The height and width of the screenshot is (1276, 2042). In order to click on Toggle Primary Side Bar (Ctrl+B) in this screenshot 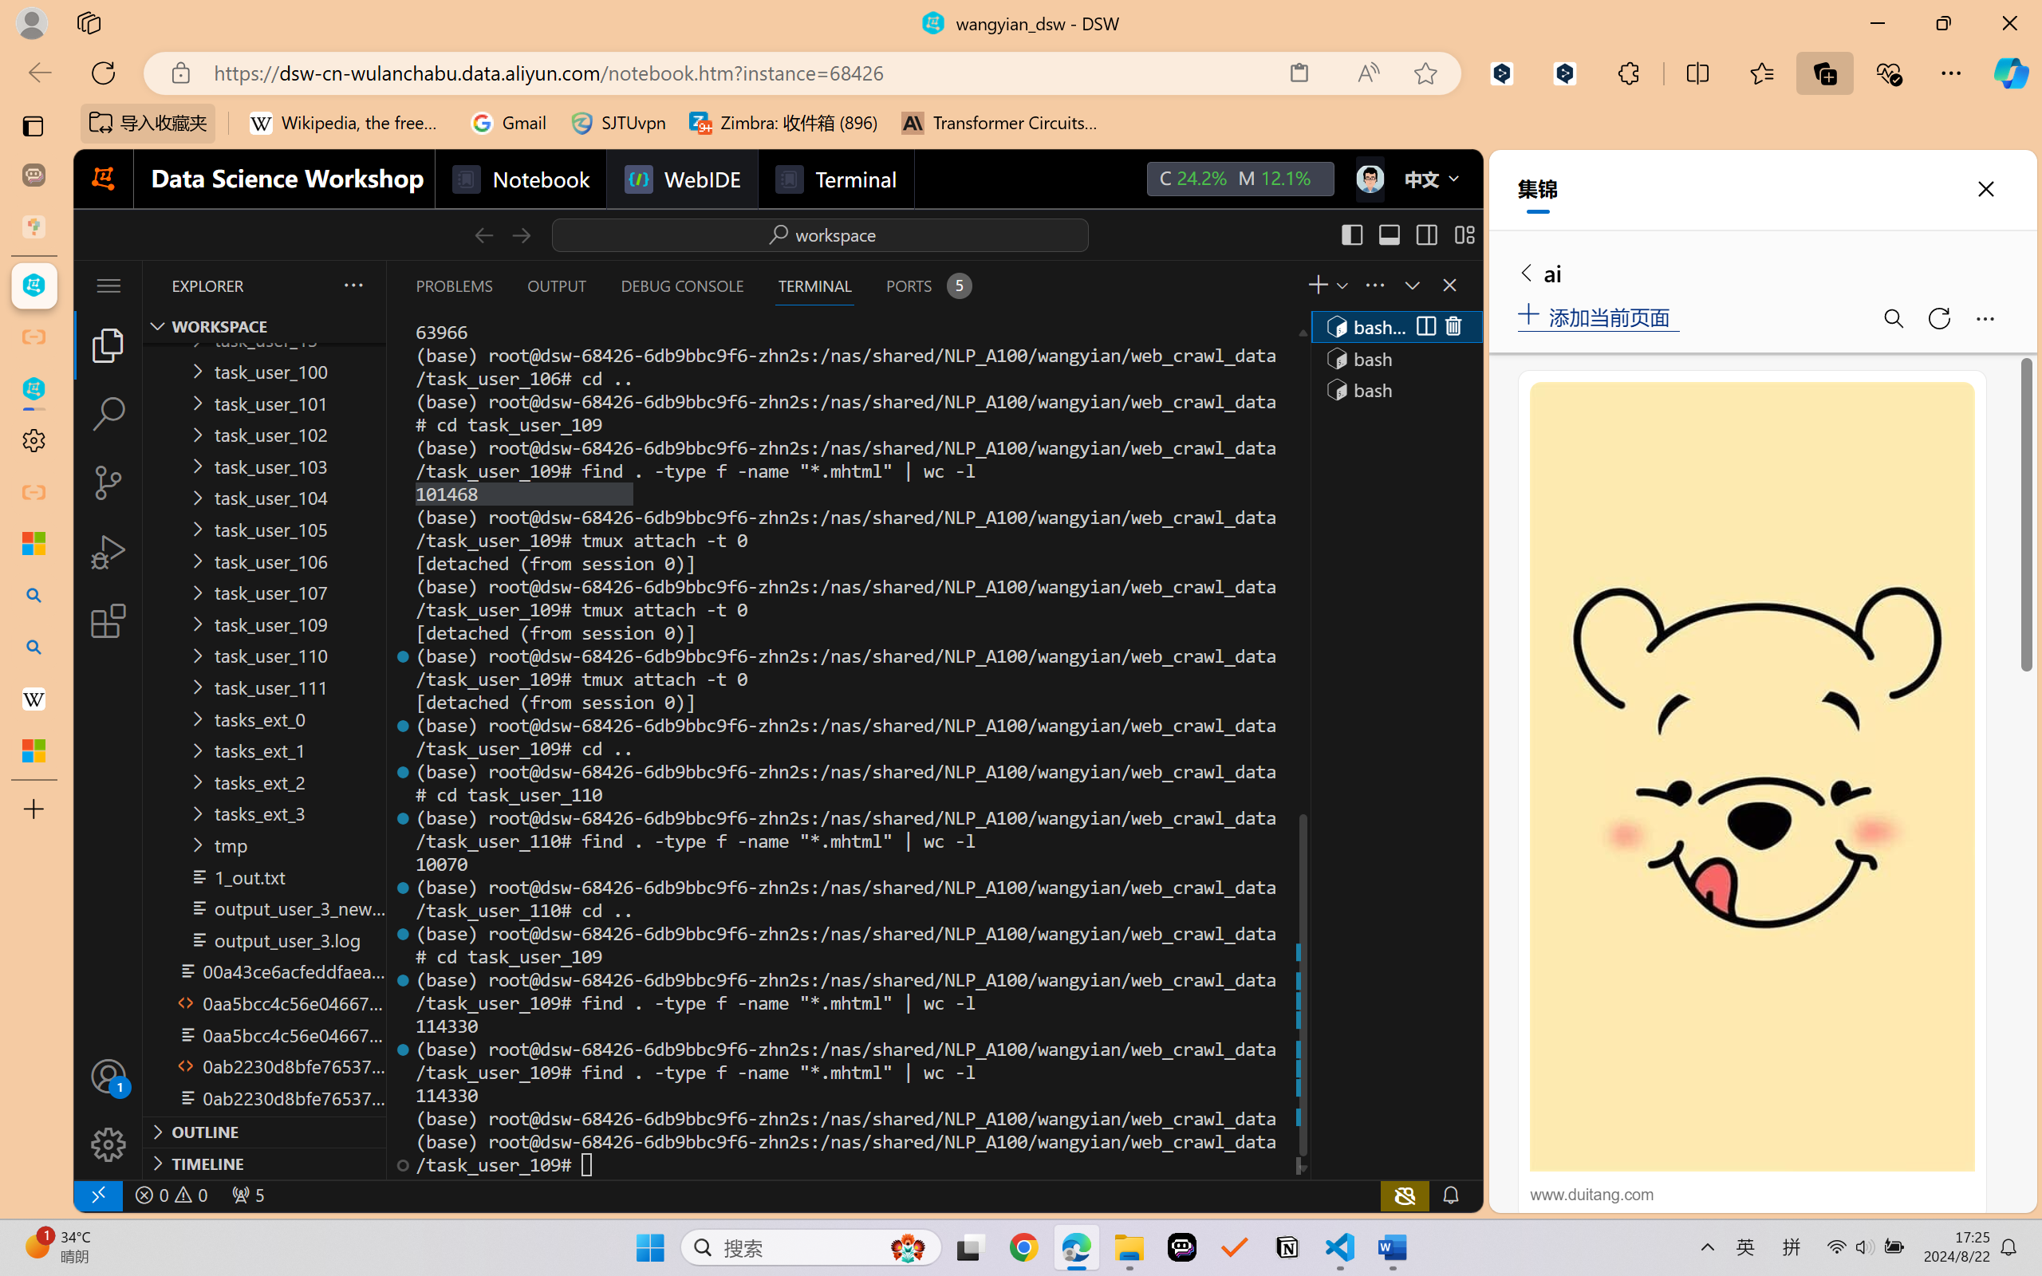, I will do `click(1351, 234)`.